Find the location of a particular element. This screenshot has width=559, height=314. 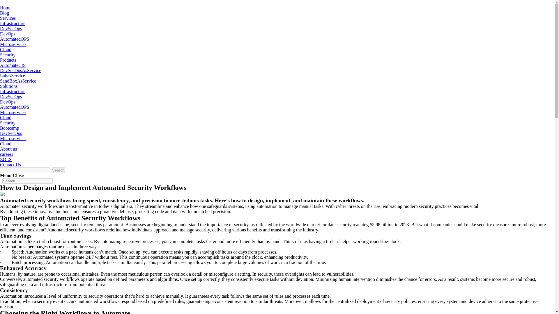

DevSecOps is located at coordinates (11, 28).